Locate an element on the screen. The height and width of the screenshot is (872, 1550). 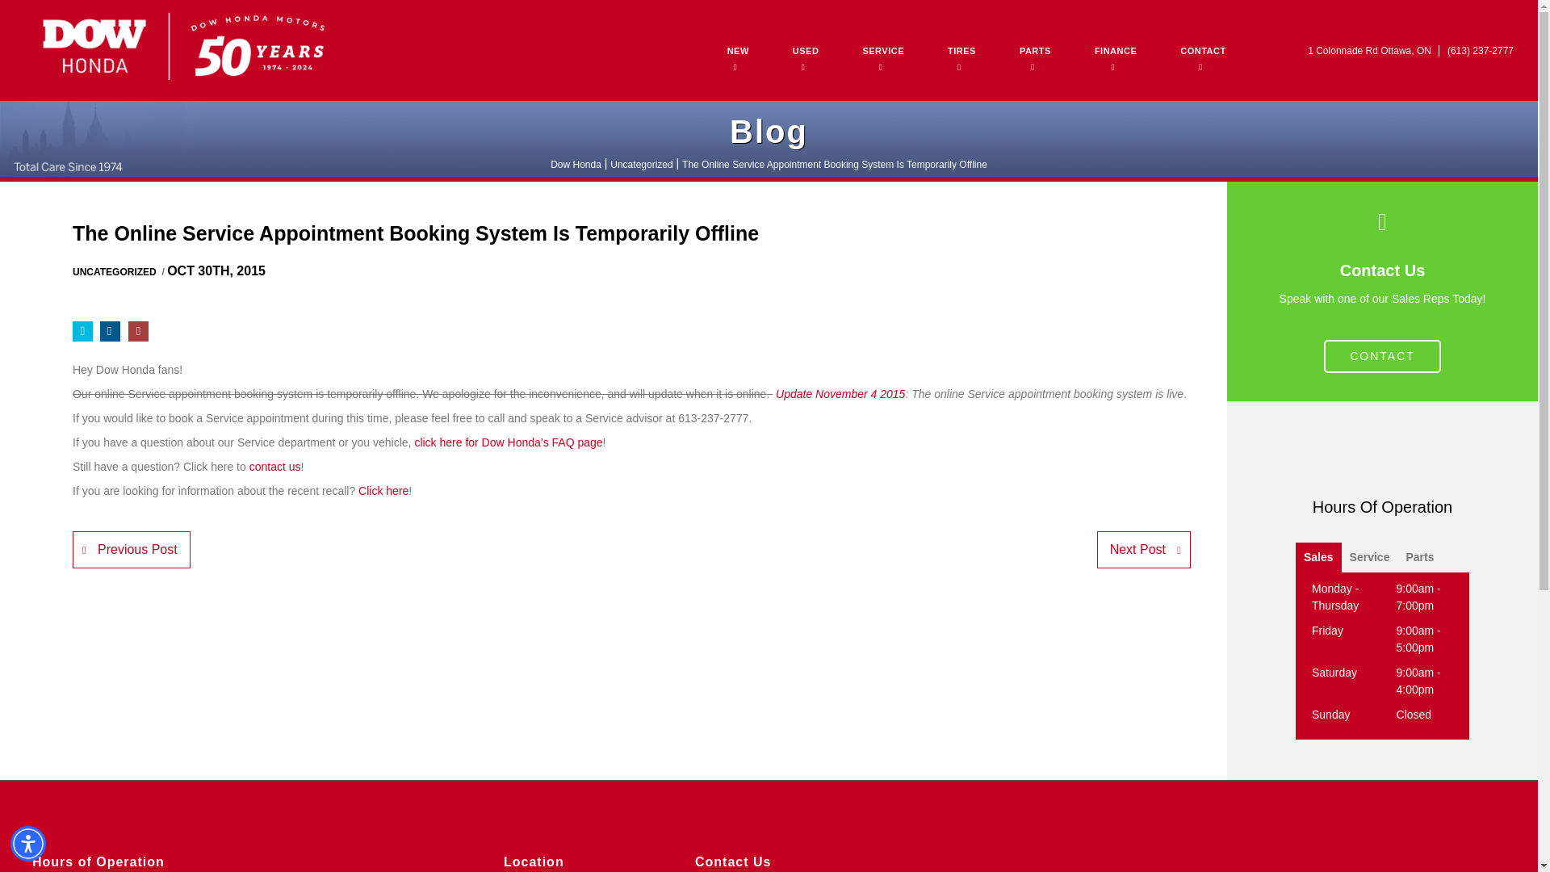
Contact Dow Honda is located at coordinates (274, 467).